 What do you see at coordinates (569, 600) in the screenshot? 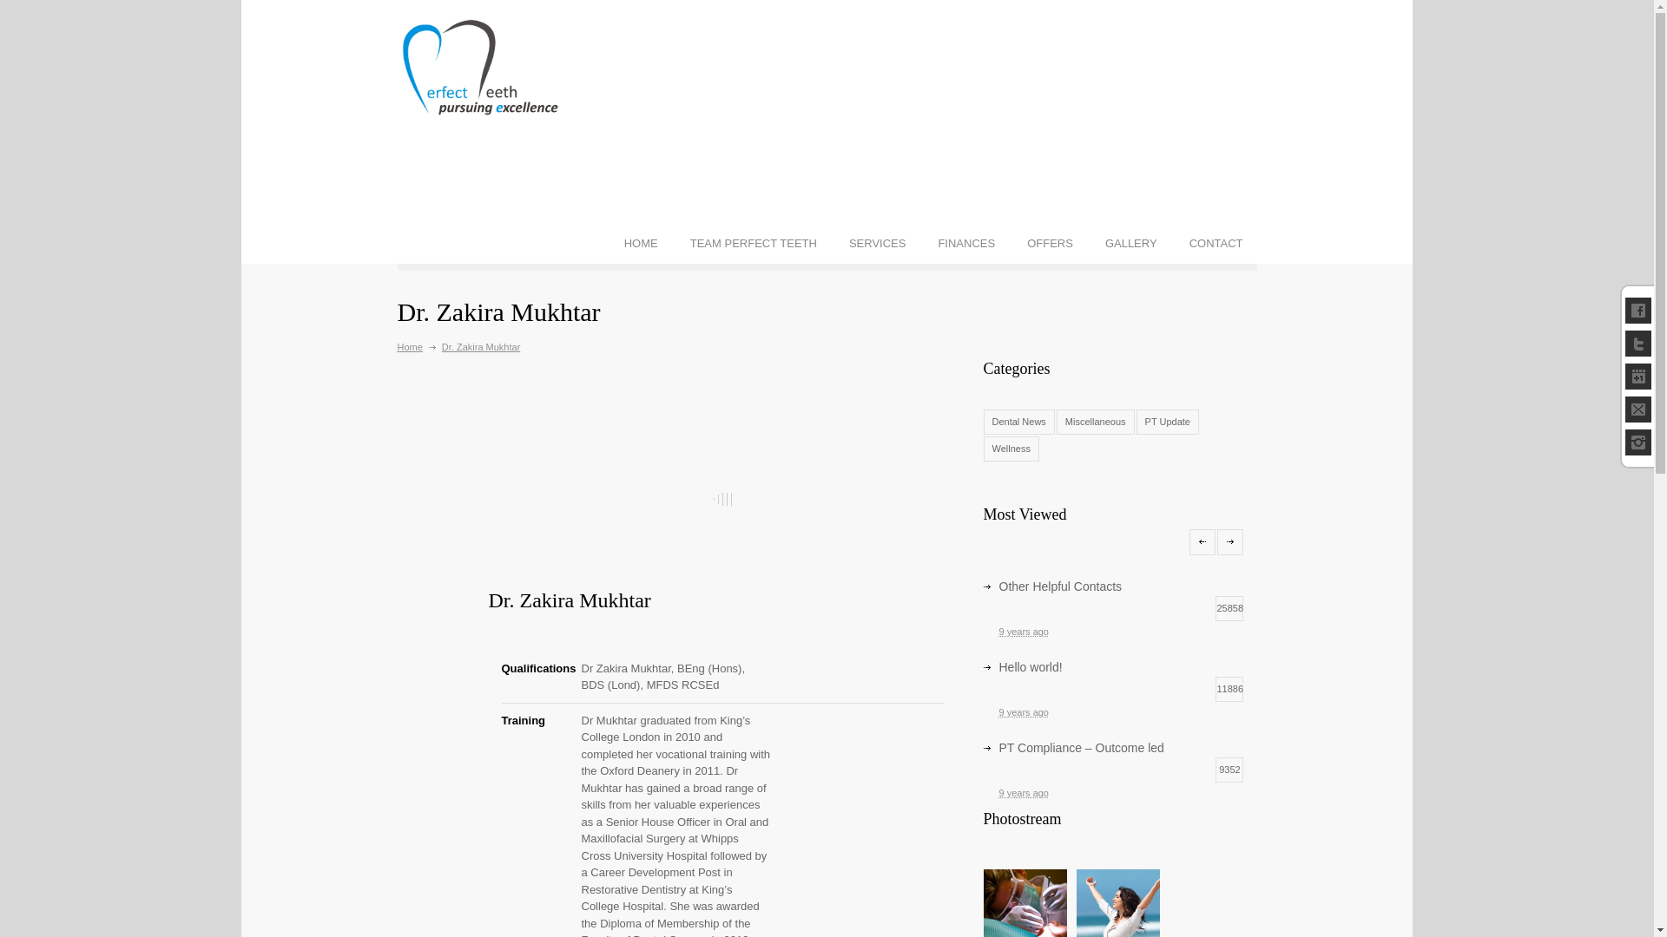
I see `Dr. Zakira Mukhtar` at bounding box center [569, 600].